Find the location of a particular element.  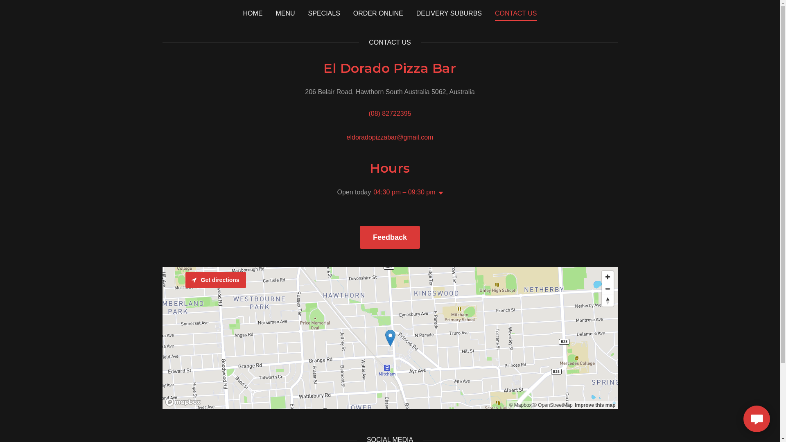

HOME is located at coordinates (253, 13).